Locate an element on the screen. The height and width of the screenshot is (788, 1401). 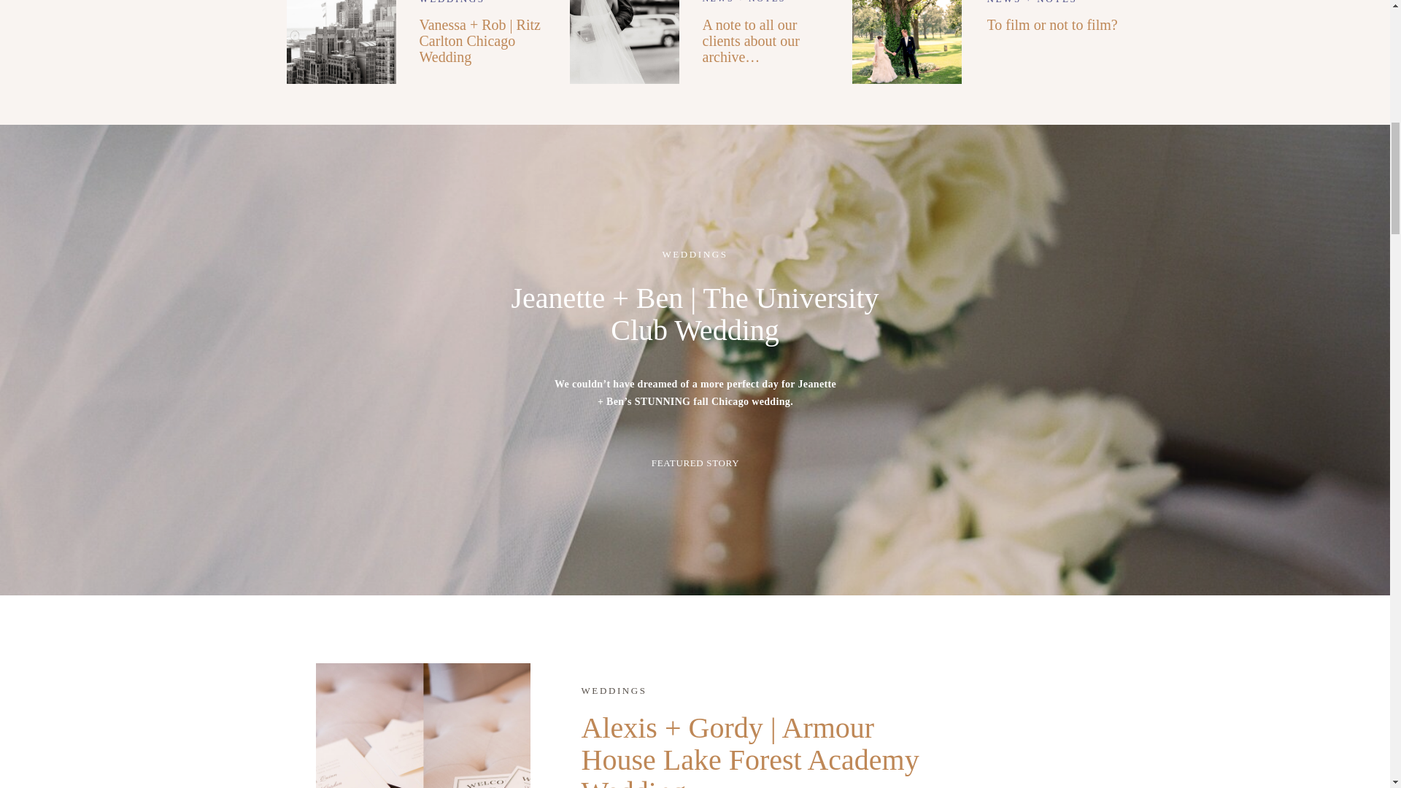
WEDDINGS is located at coordinates (694, 254).